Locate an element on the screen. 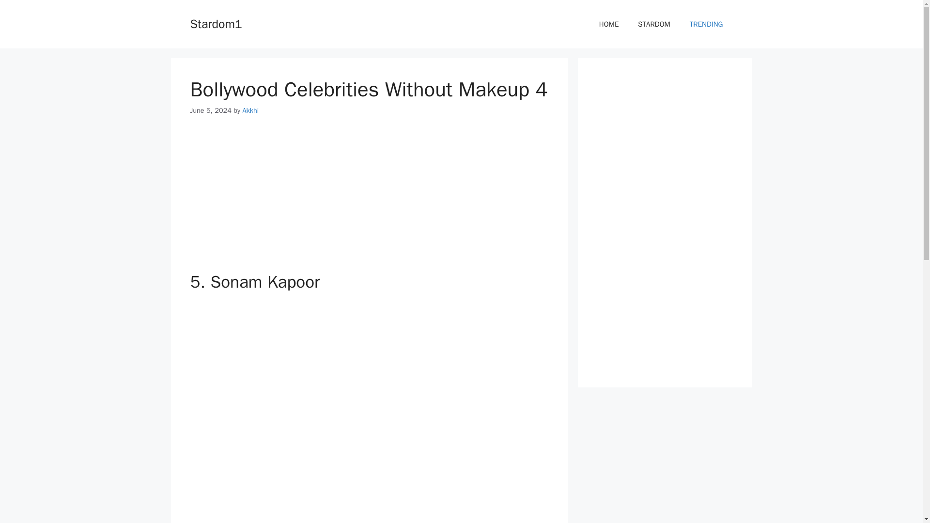 The height and width of the screenshot is (523, 930). HOME is located at coordinates (609, 24).